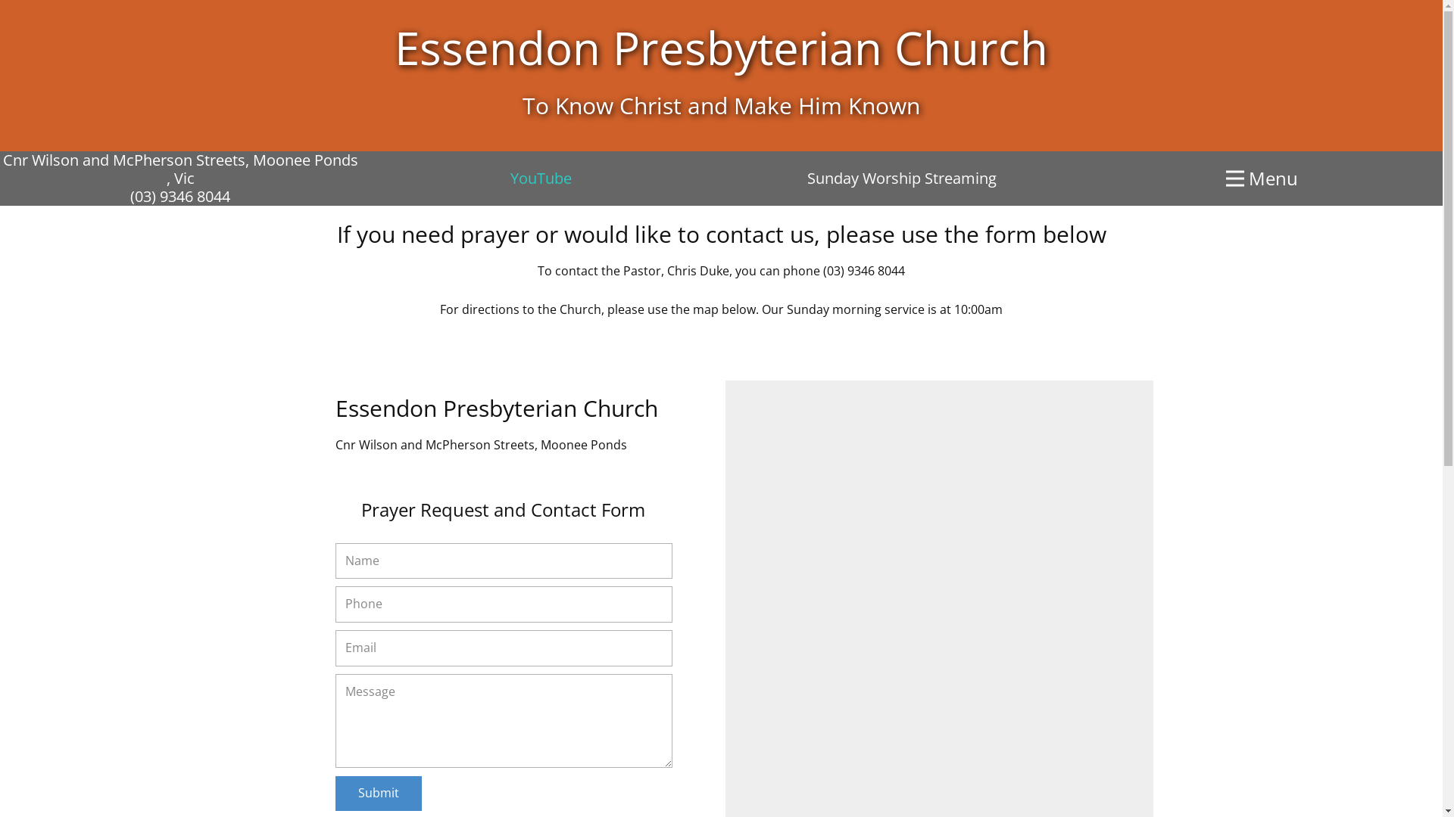 The image size is (1454, 817). Describe the element at coordinates (1262, 179) in the screenshot. I see `Menu` at that location.